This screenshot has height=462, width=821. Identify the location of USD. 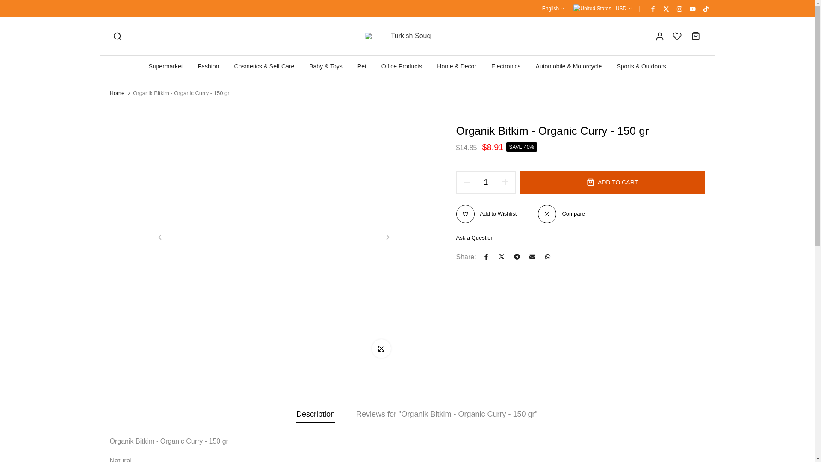
(602, 9).